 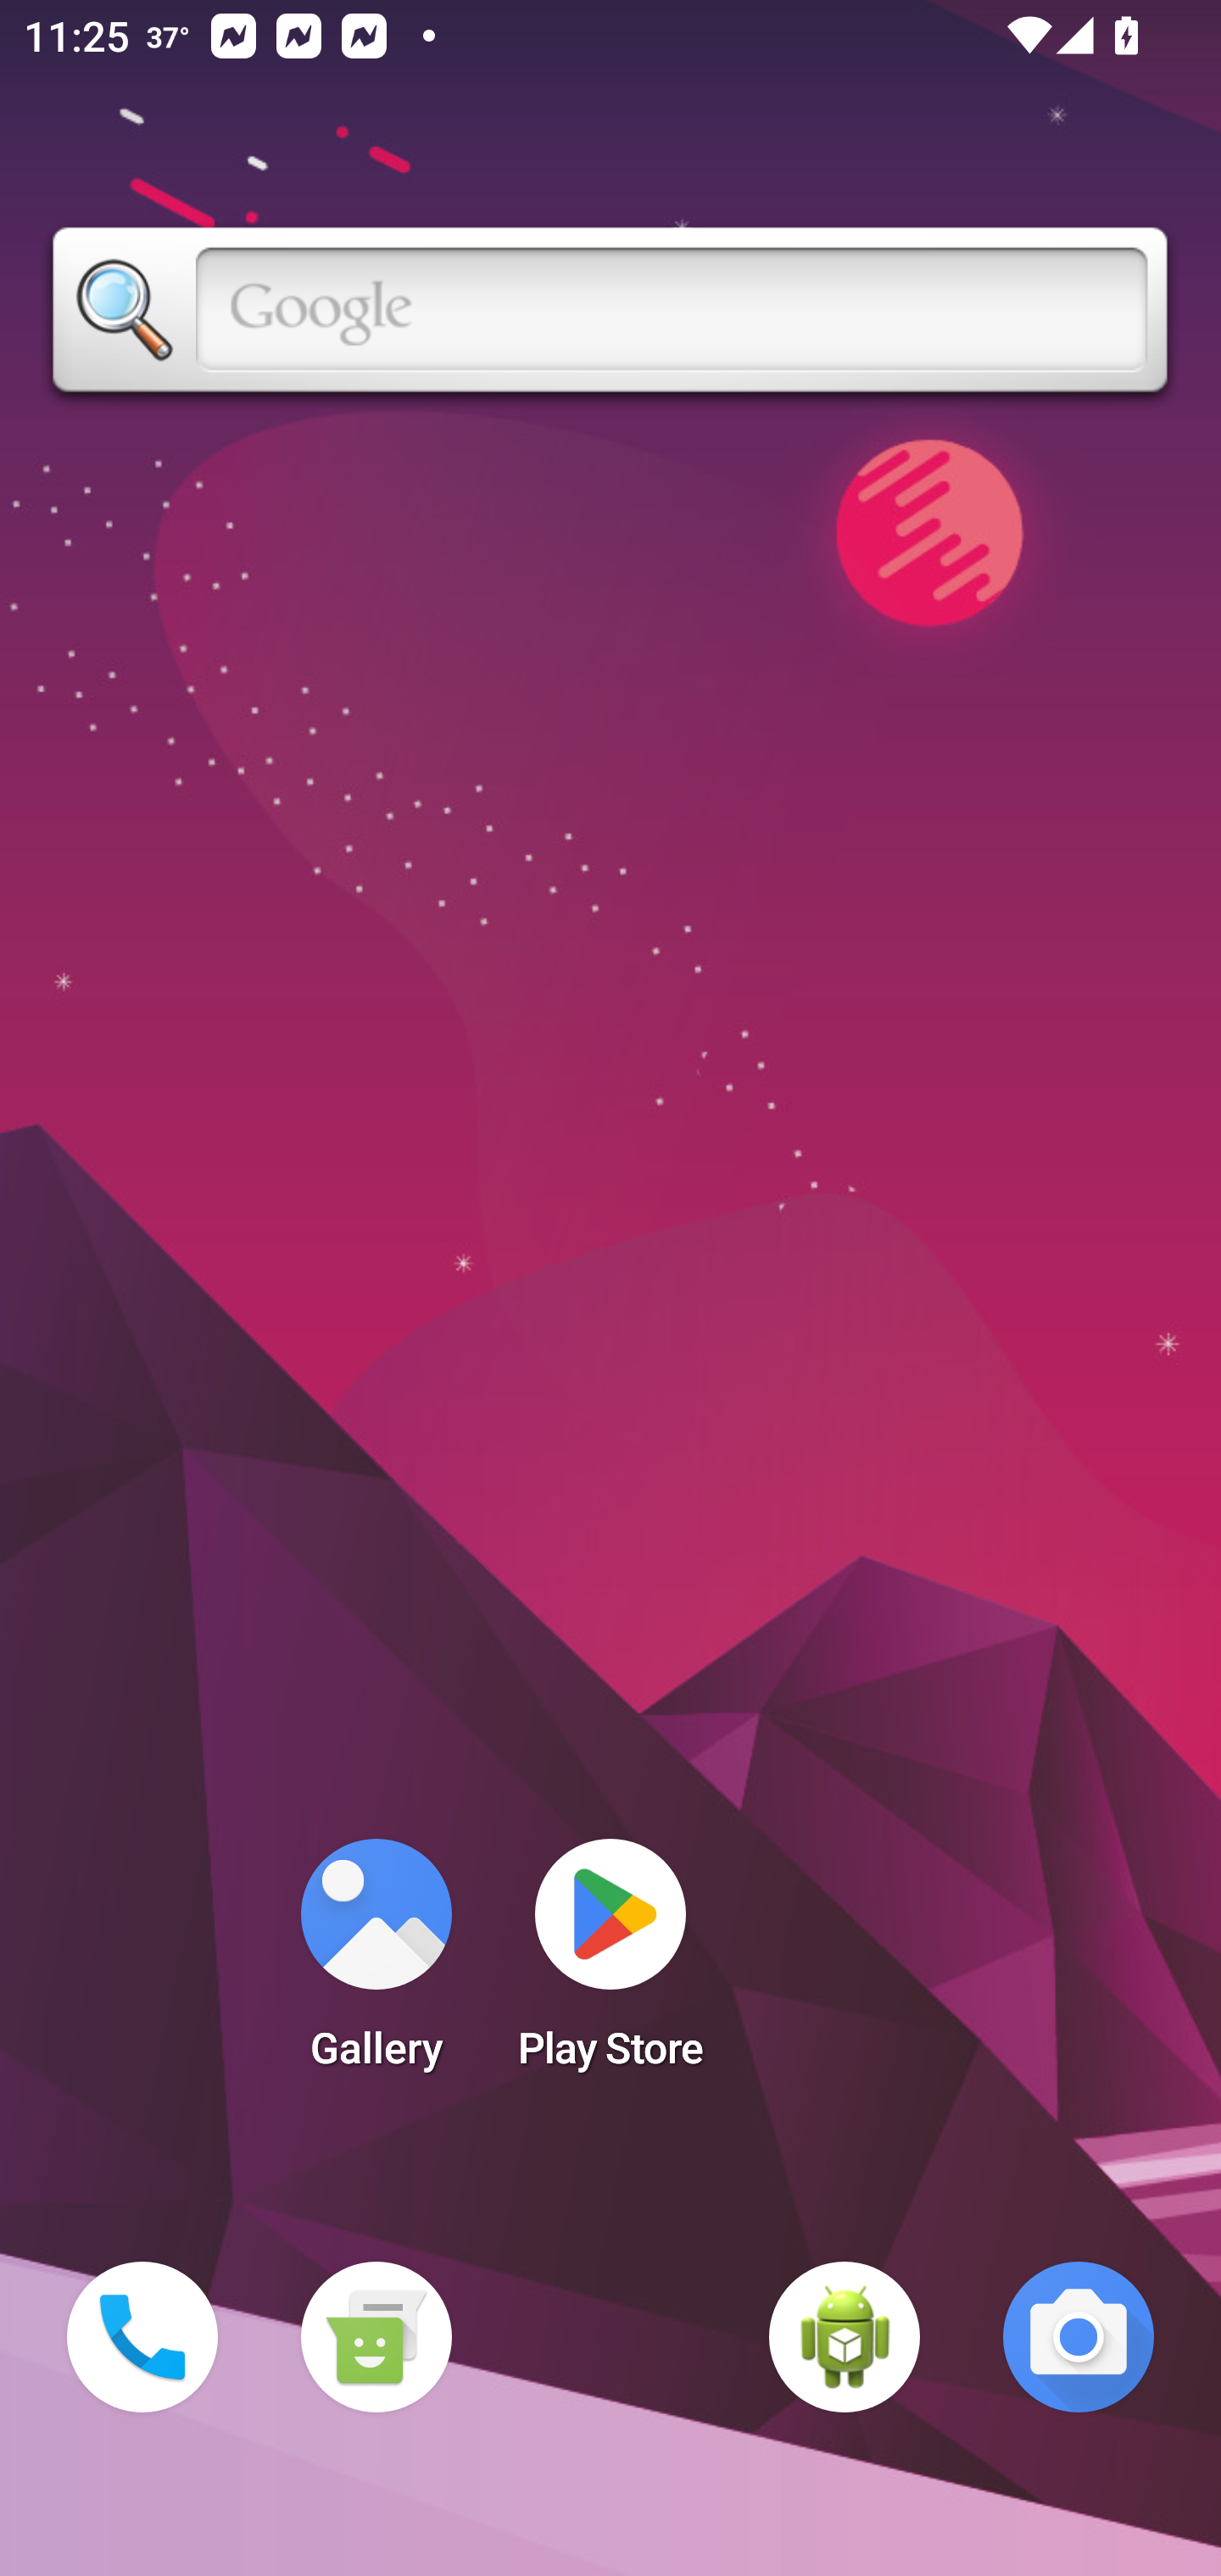 I want to click on Phone, so click(x=142, y=2337).